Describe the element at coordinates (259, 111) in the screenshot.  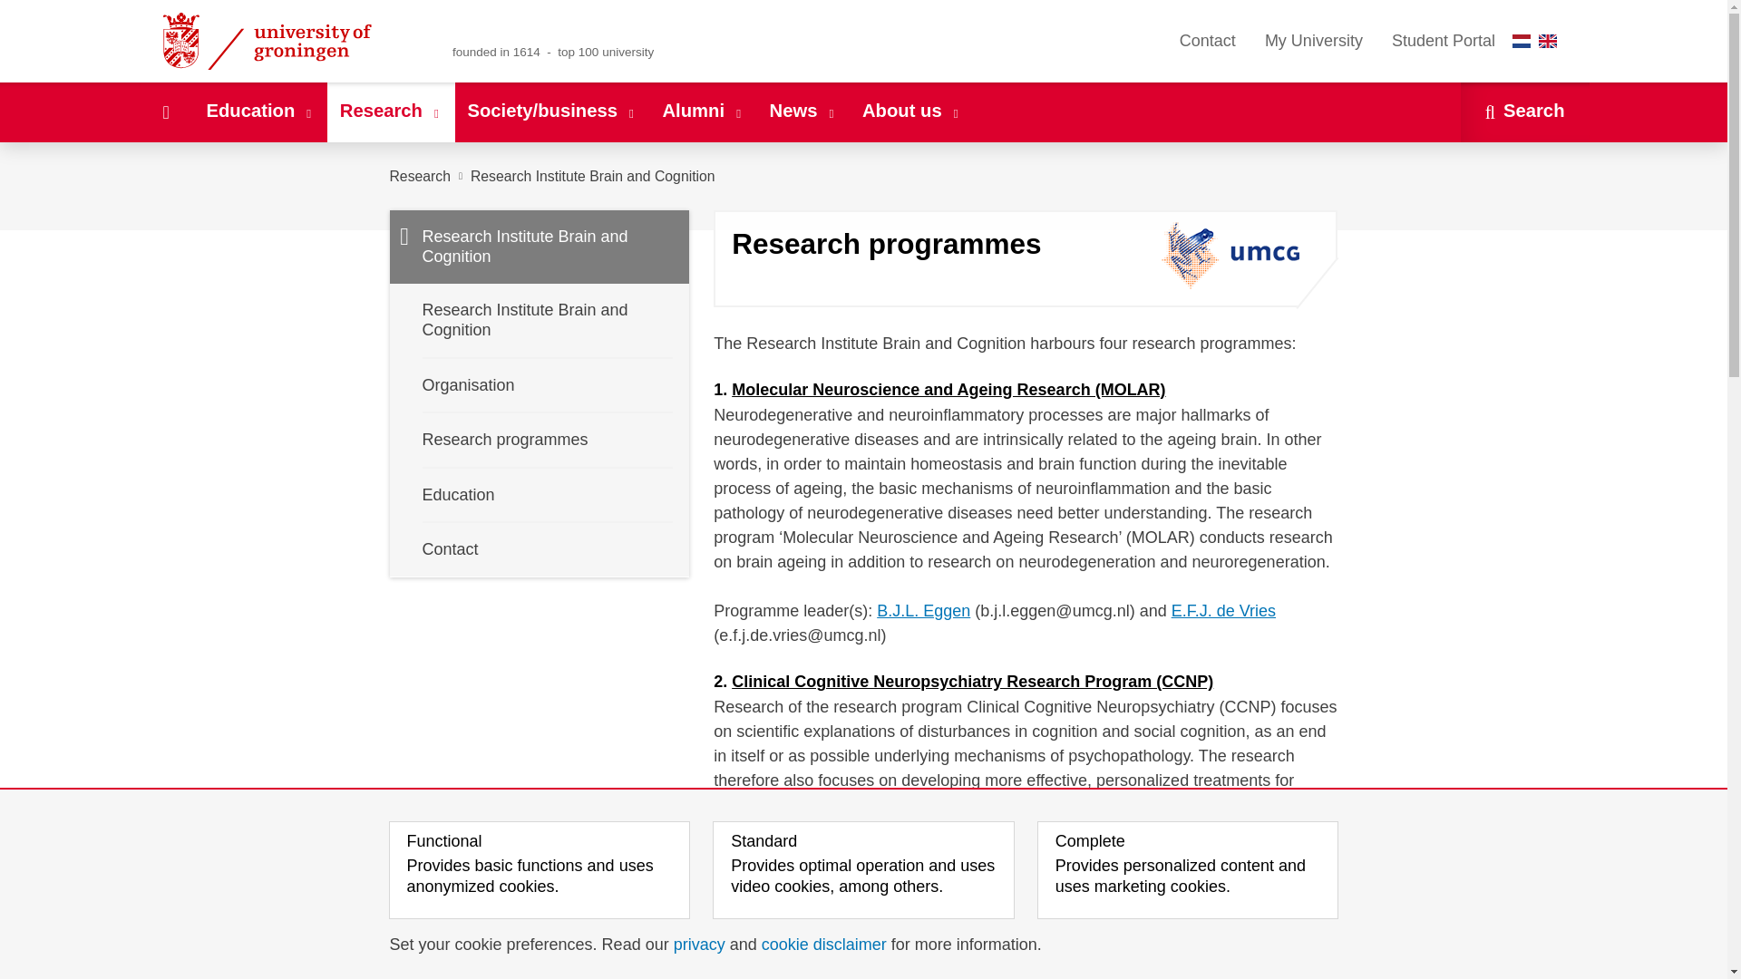
I see `Education` at that location.